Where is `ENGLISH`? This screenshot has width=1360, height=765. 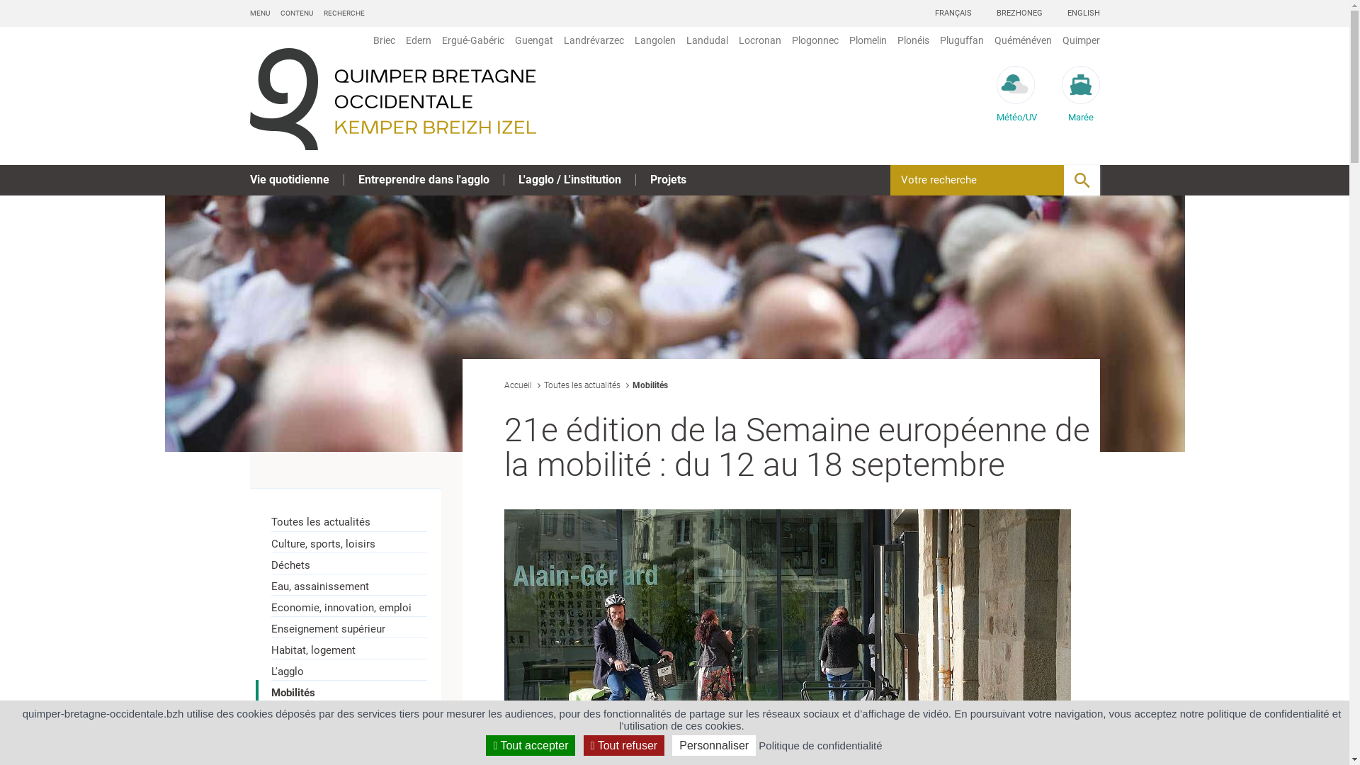 ENGLISH is located at coordinates (1083, 13).